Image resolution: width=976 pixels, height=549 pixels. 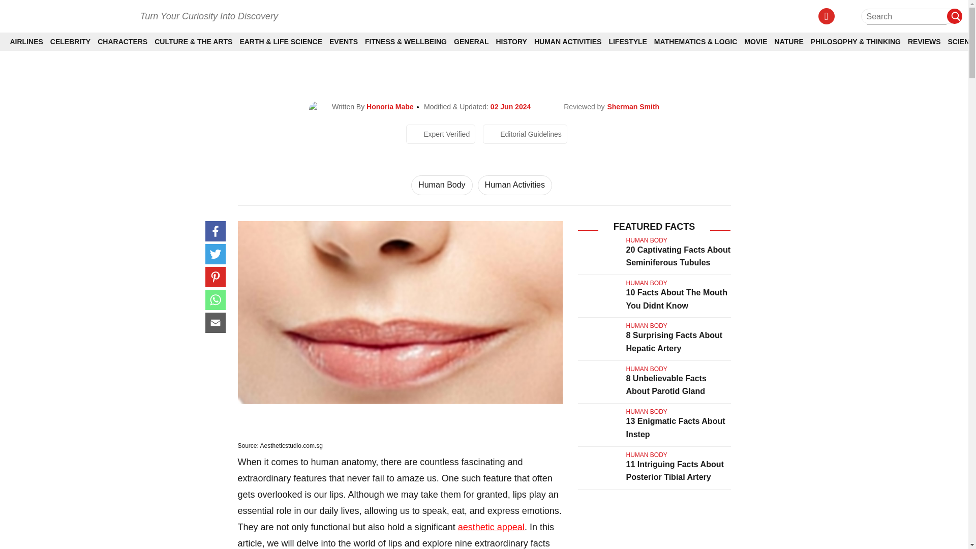 What do you see at coordinates (68, 15) in the screenshot?
I see `Facts.net` at bounding box center [68, 15].